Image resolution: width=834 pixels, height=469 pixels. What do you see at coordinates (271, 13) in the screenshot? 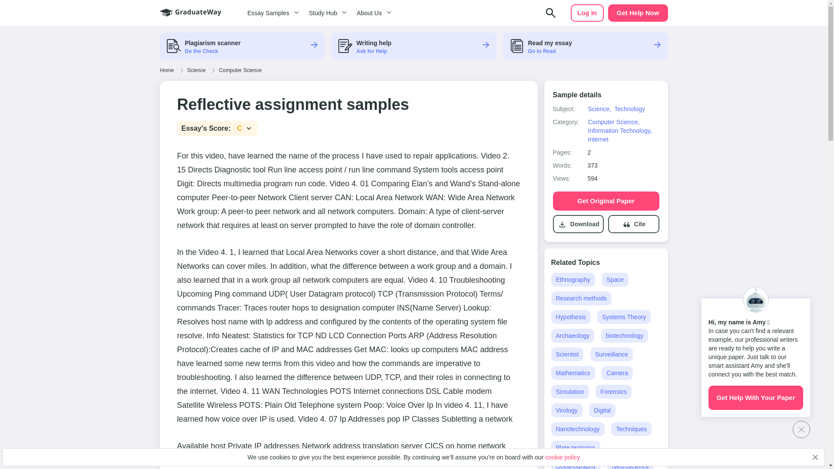
I see `Essay Samples` at bounding box center [271, 13].